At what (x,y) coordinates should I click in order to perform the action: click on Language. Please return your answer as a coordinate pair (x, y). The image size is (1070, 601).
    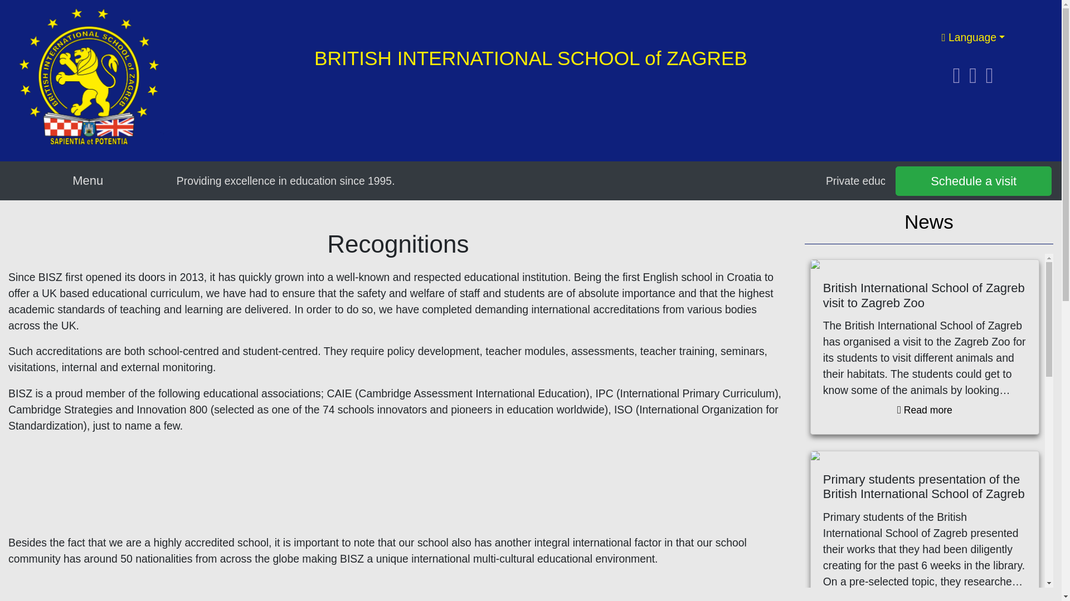
    Looking at the image, I should click on (973, 37).